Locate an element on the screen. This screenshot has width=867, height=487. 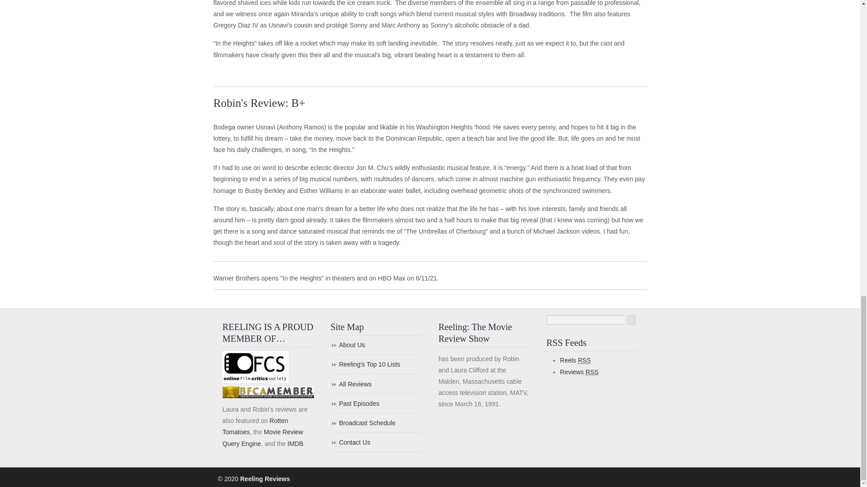
About Us is located at coordinates (376, 345).